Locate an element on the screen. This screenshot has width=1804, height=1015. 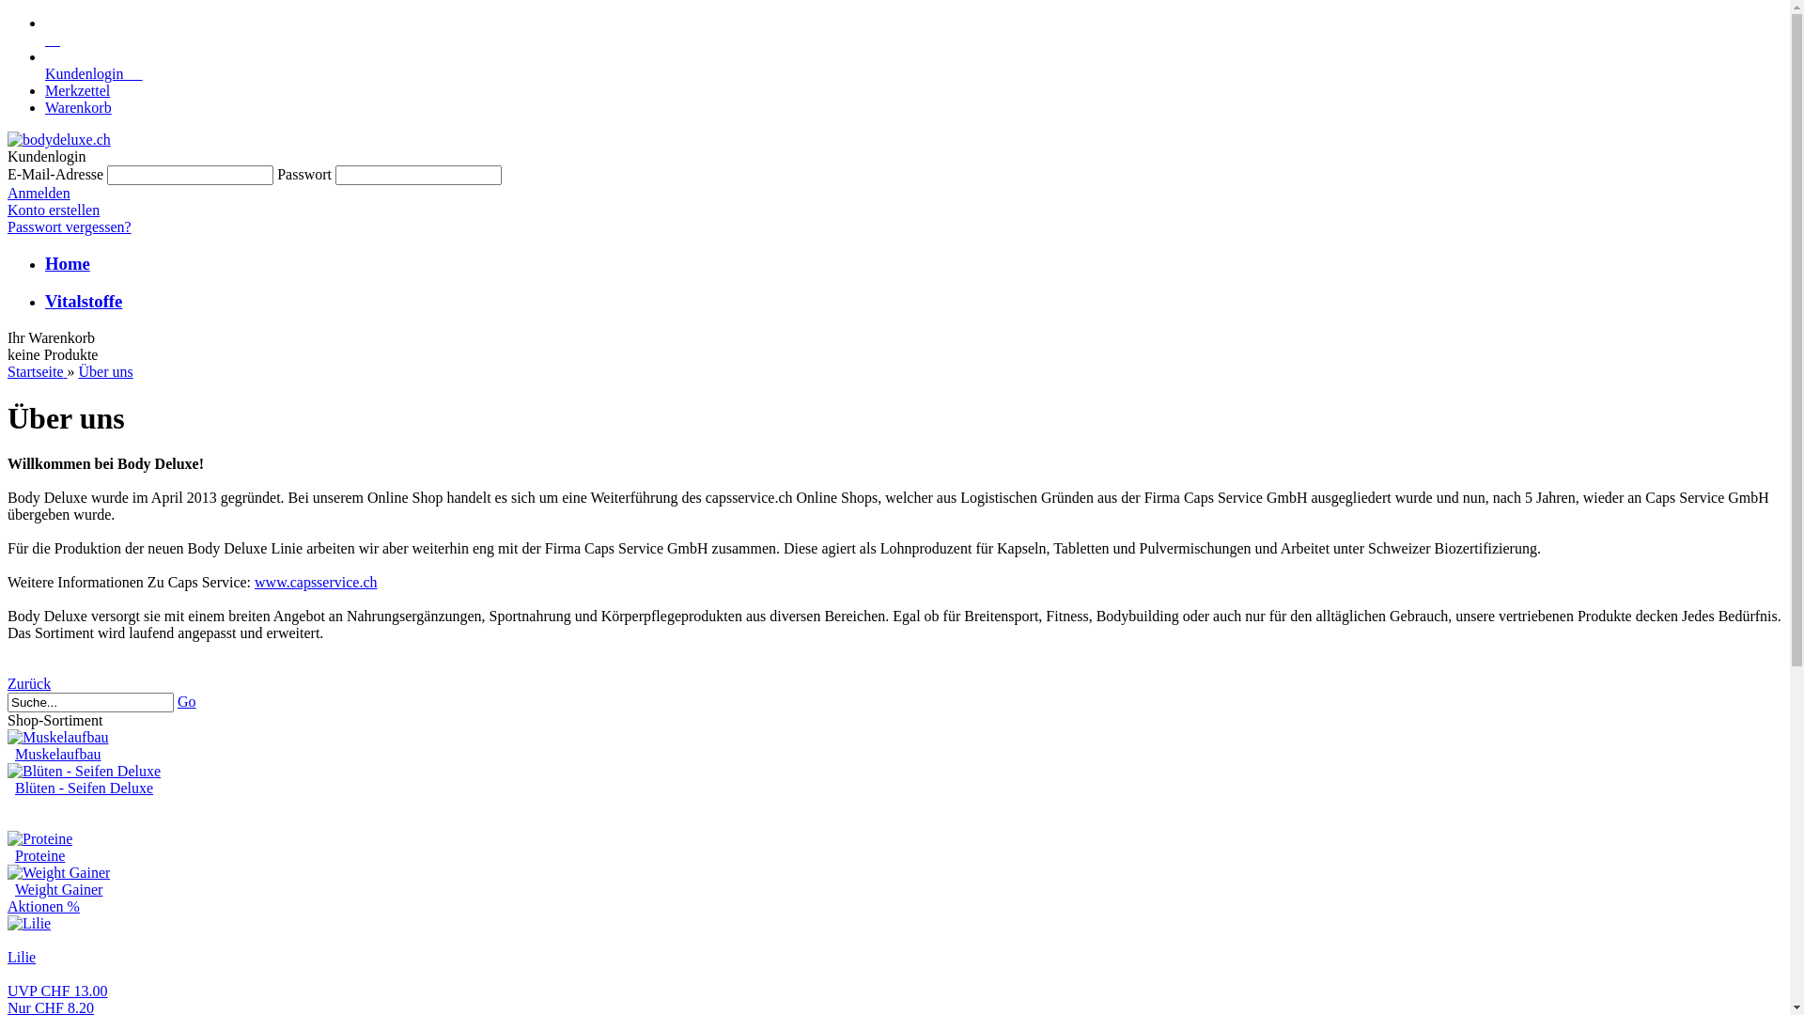
Aktionen % is located at coordinates (894, 907).